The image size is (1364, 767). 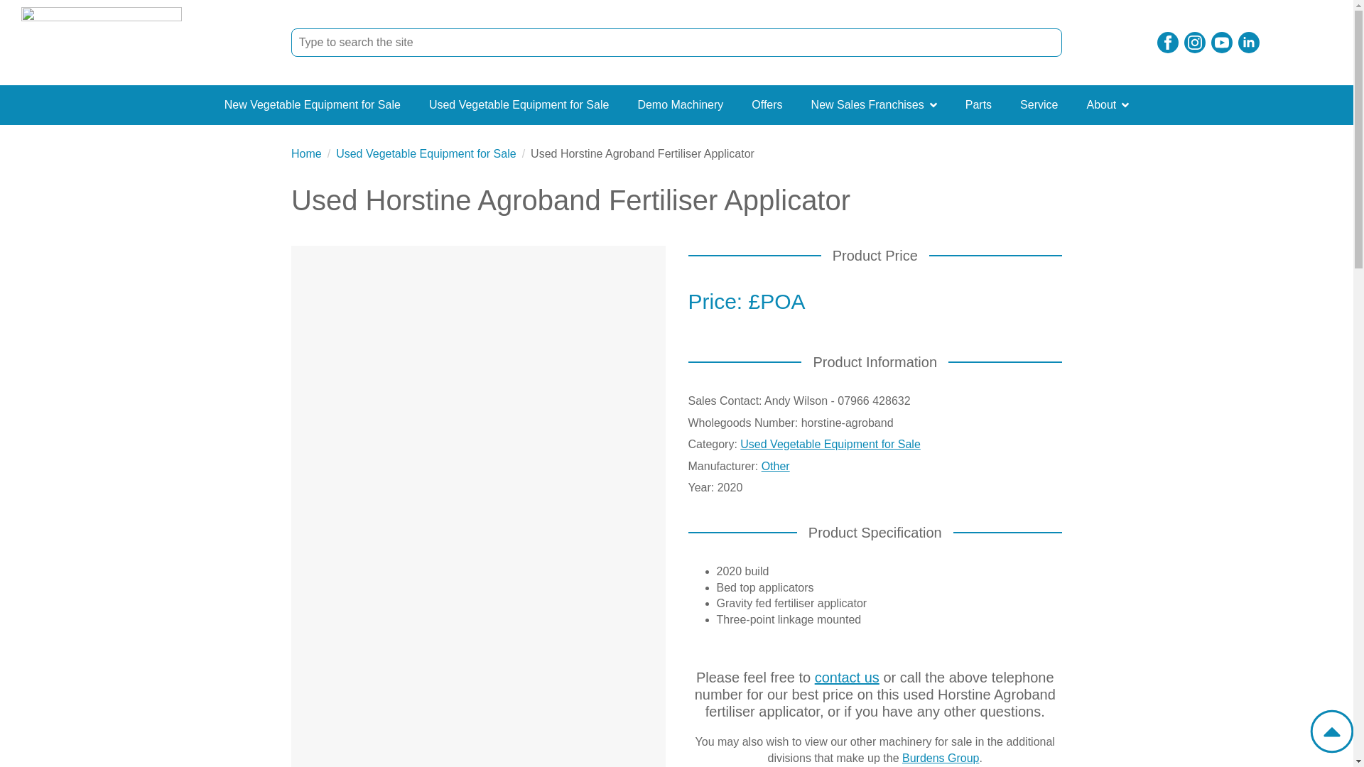 What do you see at coordinates (519, 105) in the screenshot?
I see `Used Vegetable Equipment for Sale` at bounding box center [519, 105].